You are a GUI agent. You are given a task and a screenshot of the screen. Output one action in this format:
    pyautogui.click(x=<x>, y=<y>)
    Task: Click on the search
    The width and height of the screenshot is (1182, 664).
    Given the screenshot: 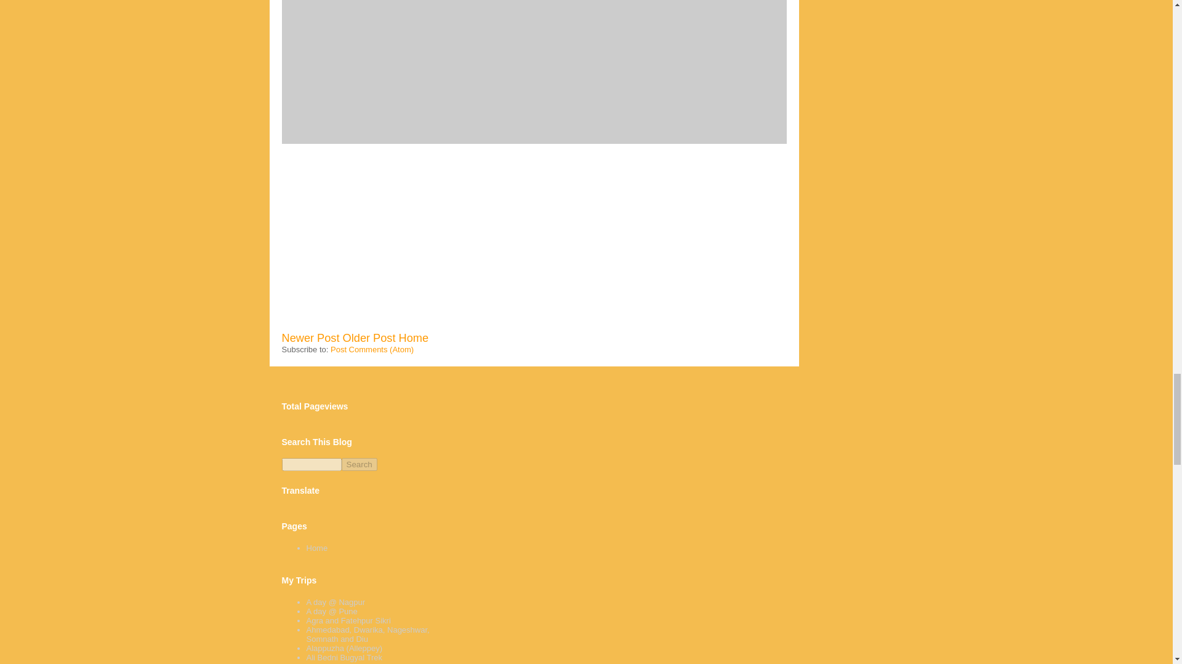 What is the action you would take?
    pyautogui.click(x=359, y=464)
    